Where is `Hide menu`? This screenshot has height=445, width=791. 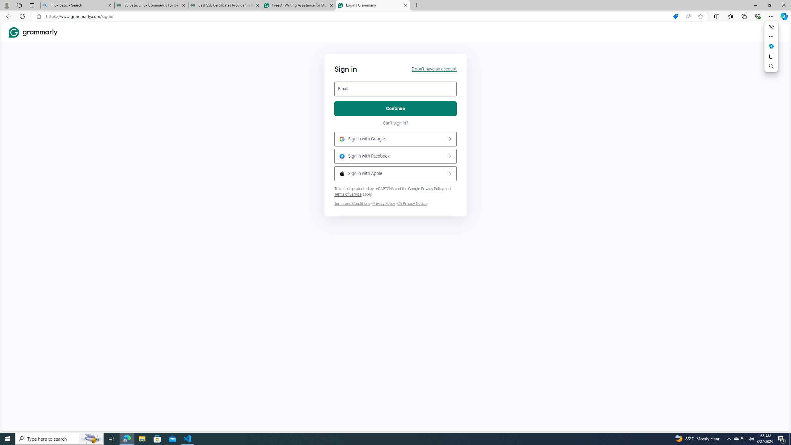
Hide menu is located at coordinates (771, 27).